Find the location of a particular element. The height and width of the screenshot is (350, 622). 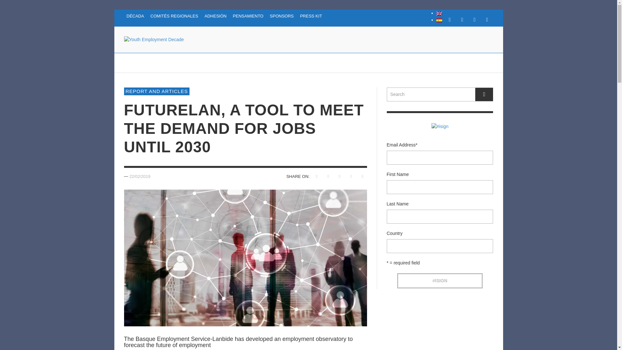

SPONSORS is located at coordinates (282, 16).